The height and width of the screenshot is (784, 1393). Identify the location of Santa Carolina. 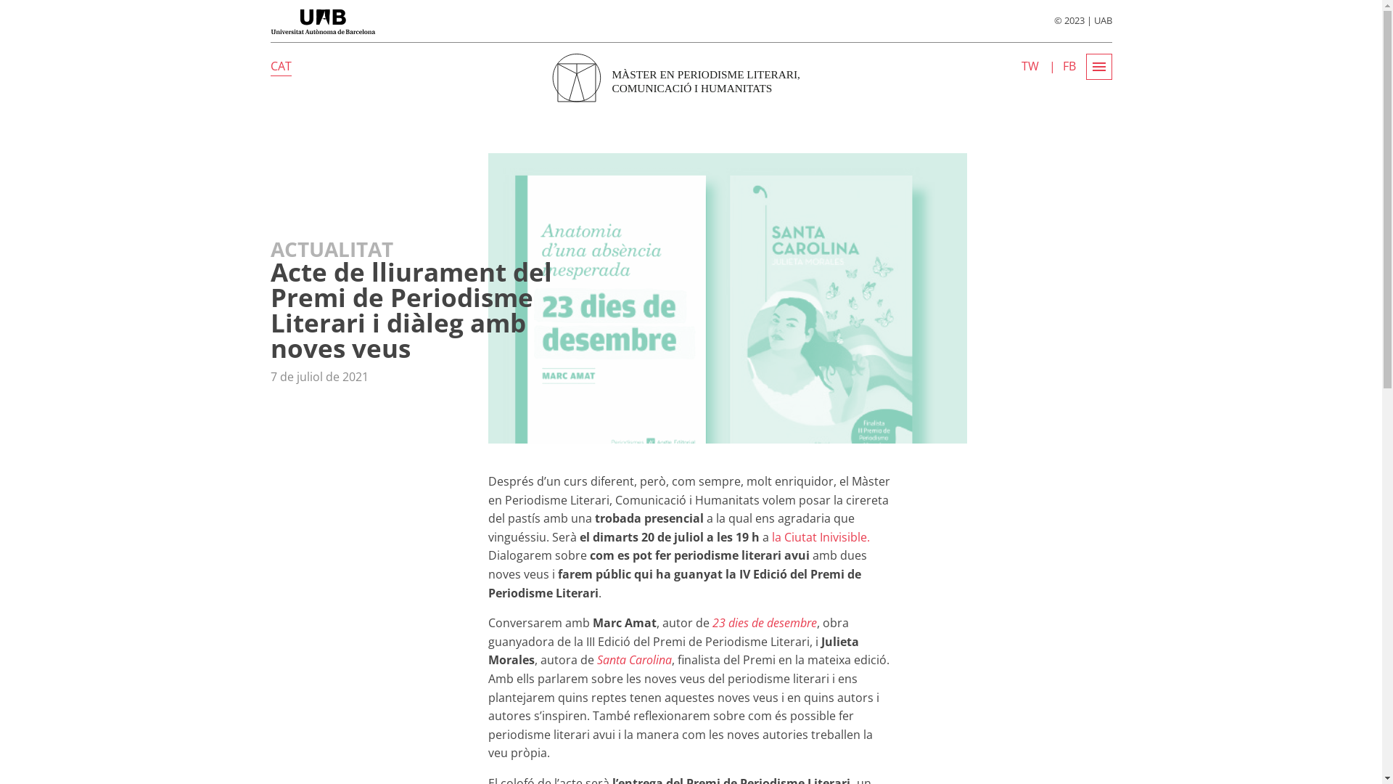
(634, 660).